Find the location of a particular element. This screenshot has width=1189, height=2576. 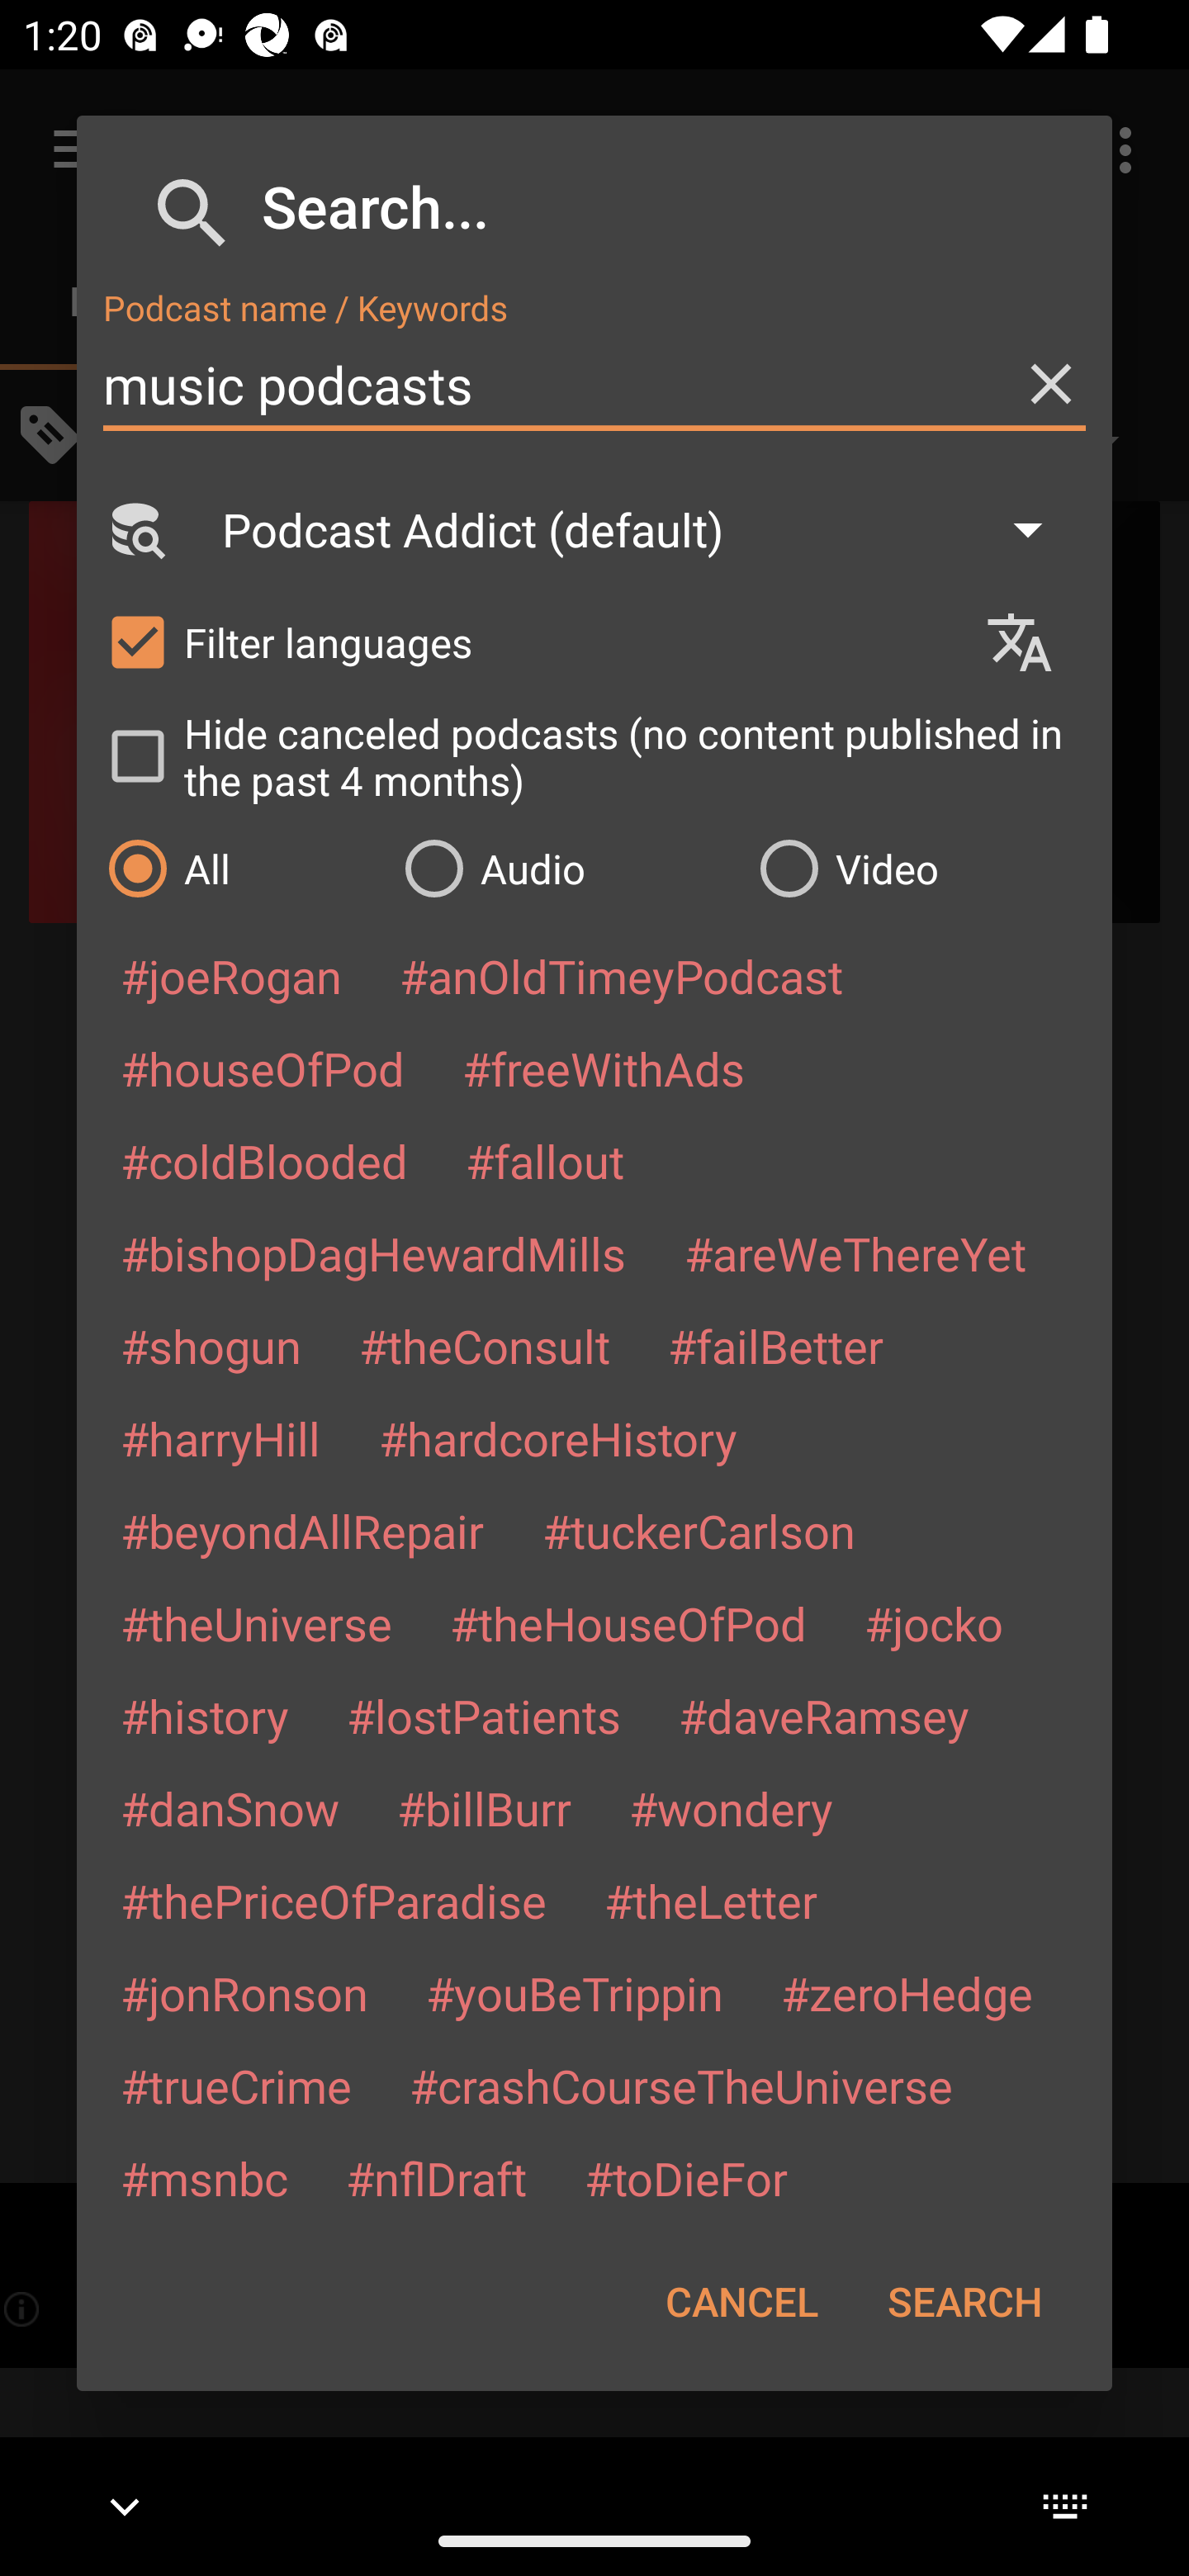

#joeRogan is located at coordinates (231, 976).